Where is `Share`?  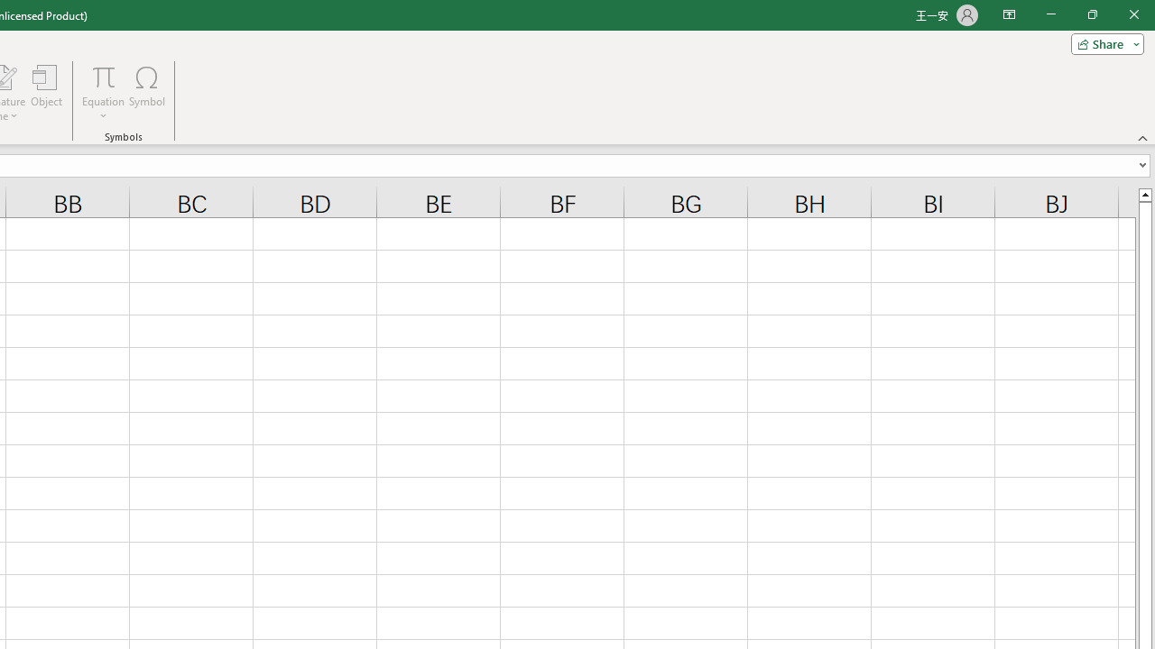
Share is located at coordinates (1104, 43).